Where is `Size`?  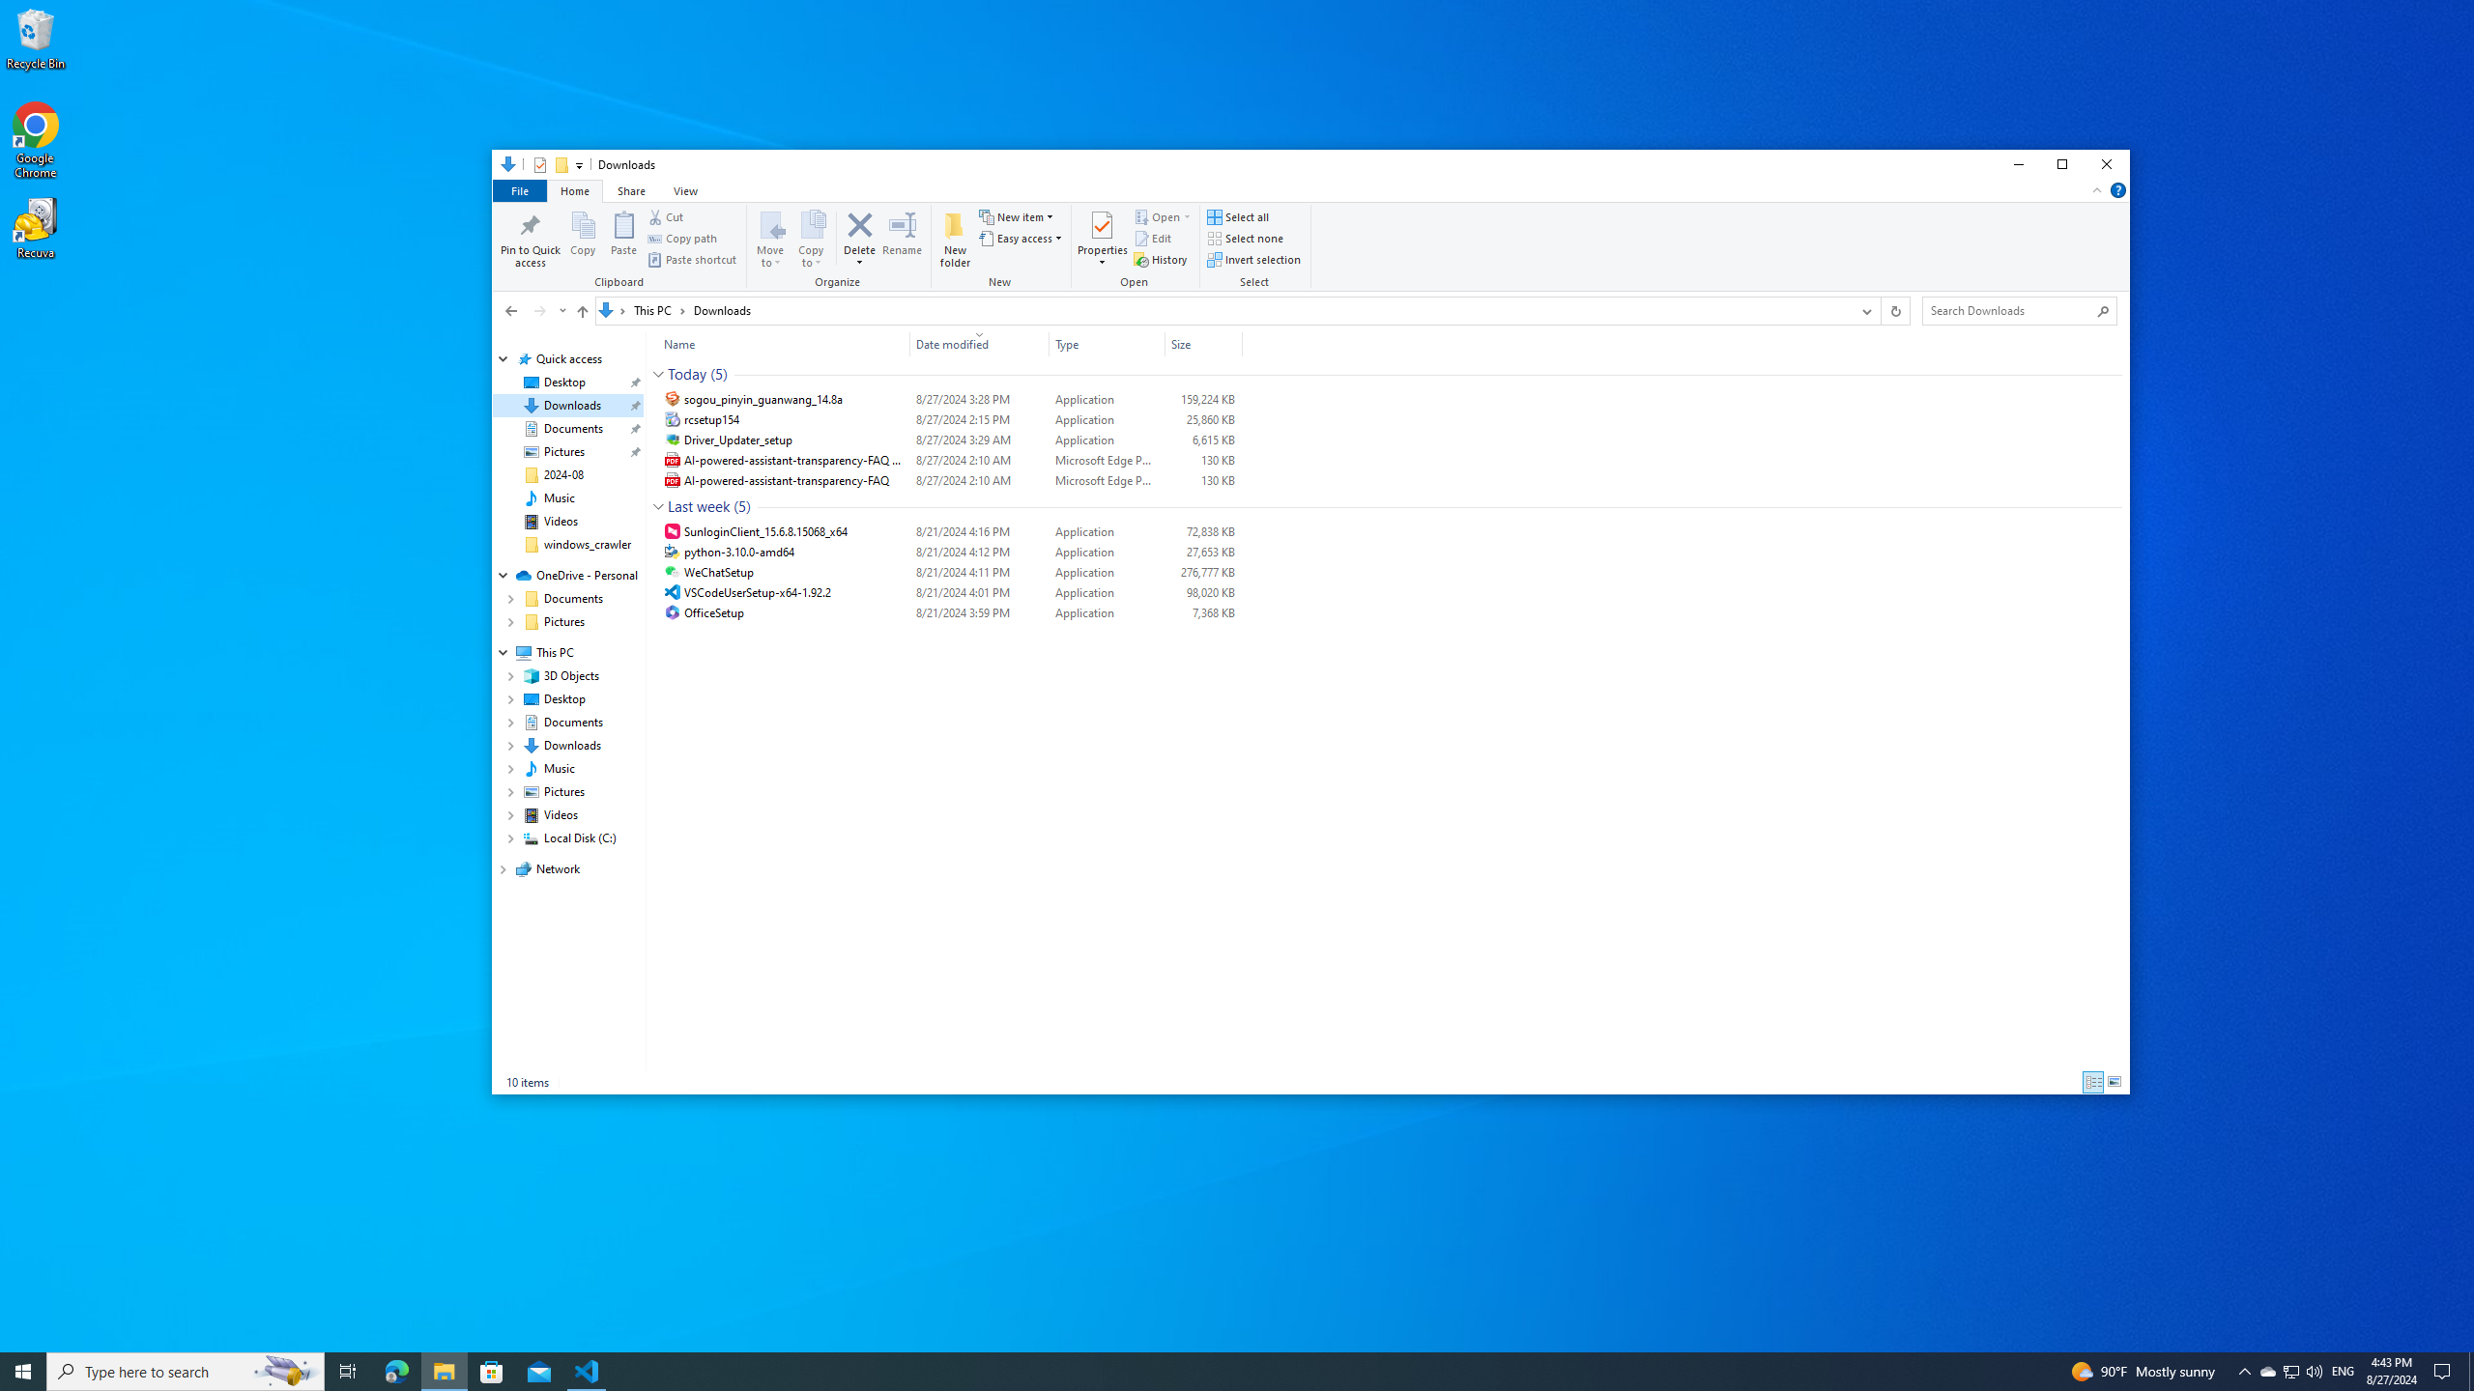
Size is located at coordinates (1203, 344).